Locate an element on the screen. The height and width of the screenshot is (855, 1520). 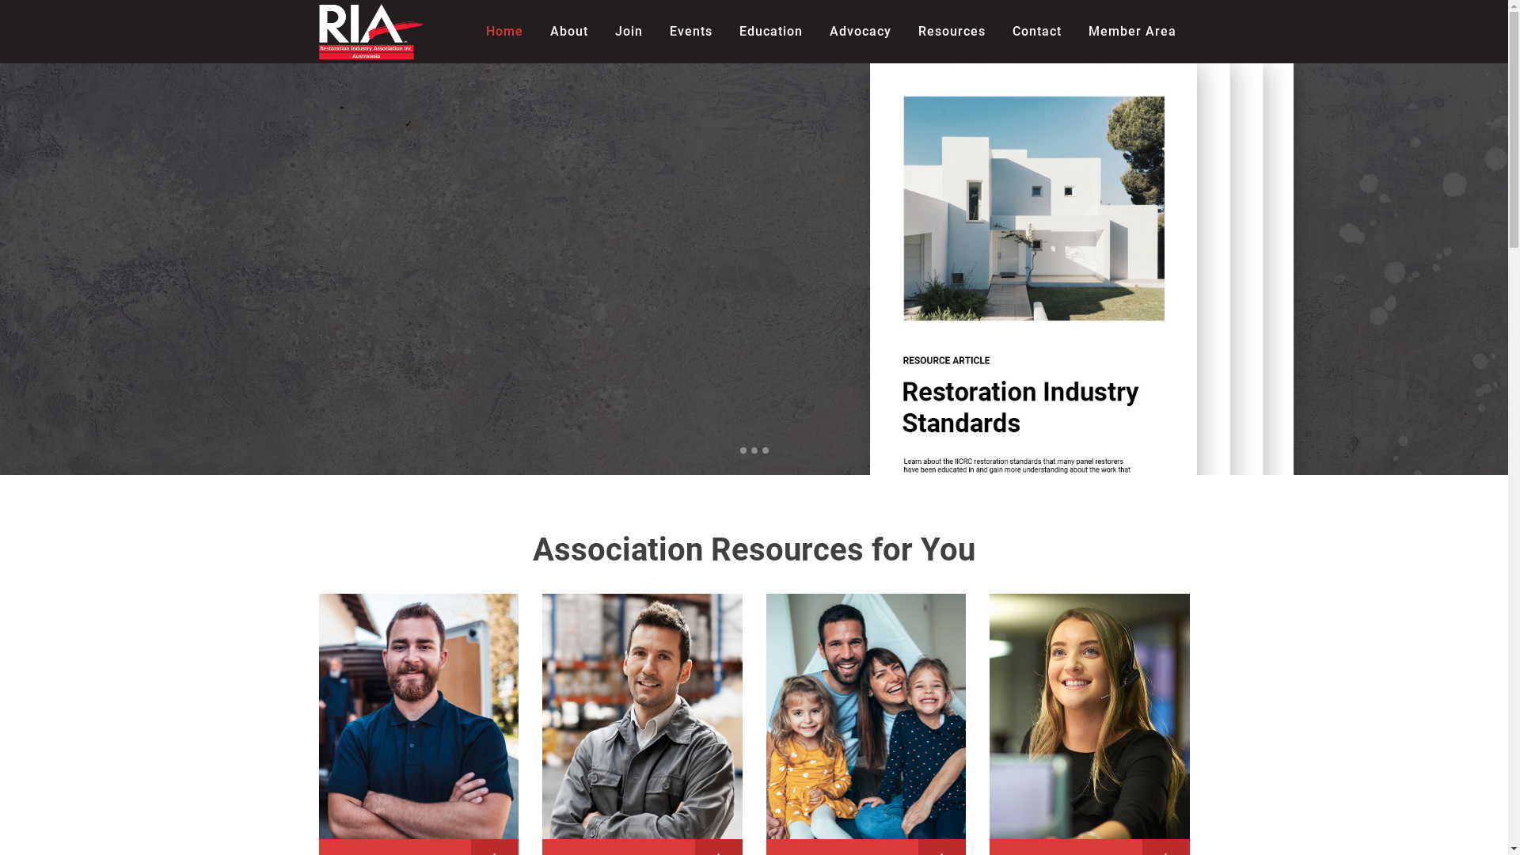
Advocacy is located at coordinates (860, 32).